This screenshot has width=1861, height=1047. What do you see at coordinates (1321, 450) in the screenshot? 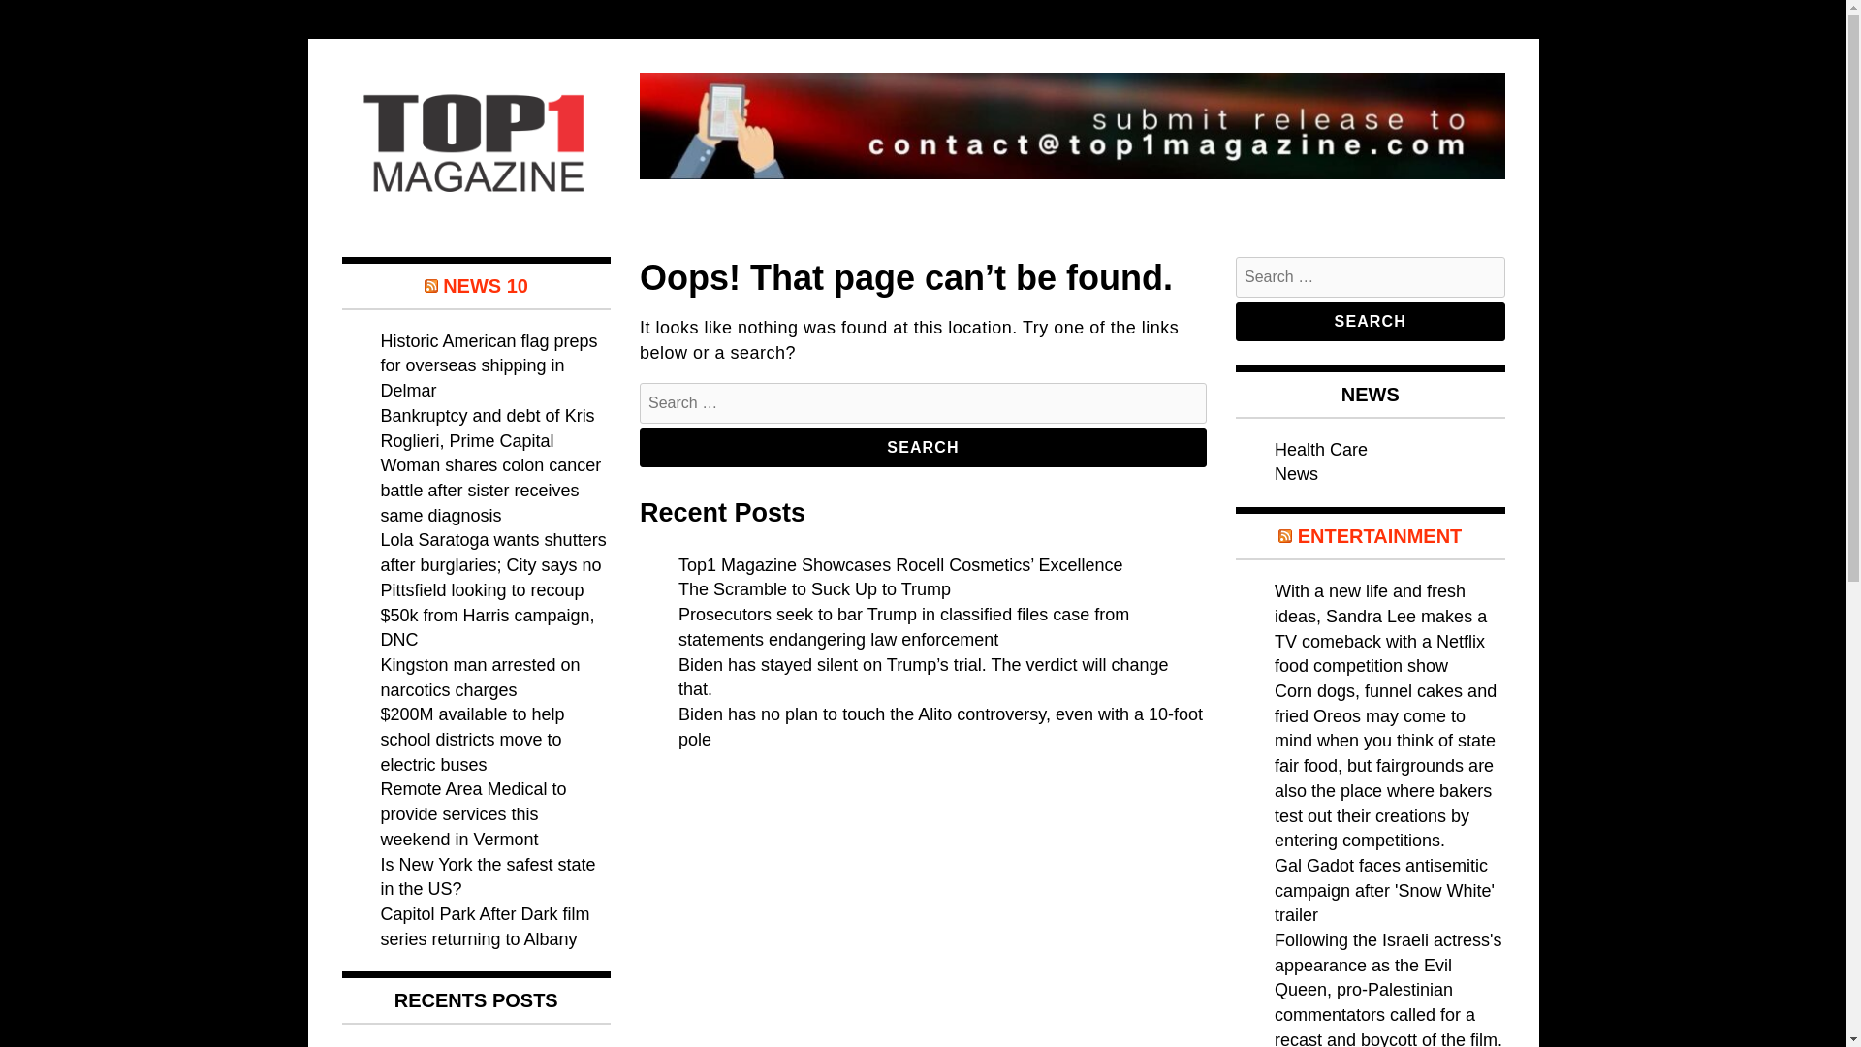
I see `Health Care` at bounding box center [1321, 450].